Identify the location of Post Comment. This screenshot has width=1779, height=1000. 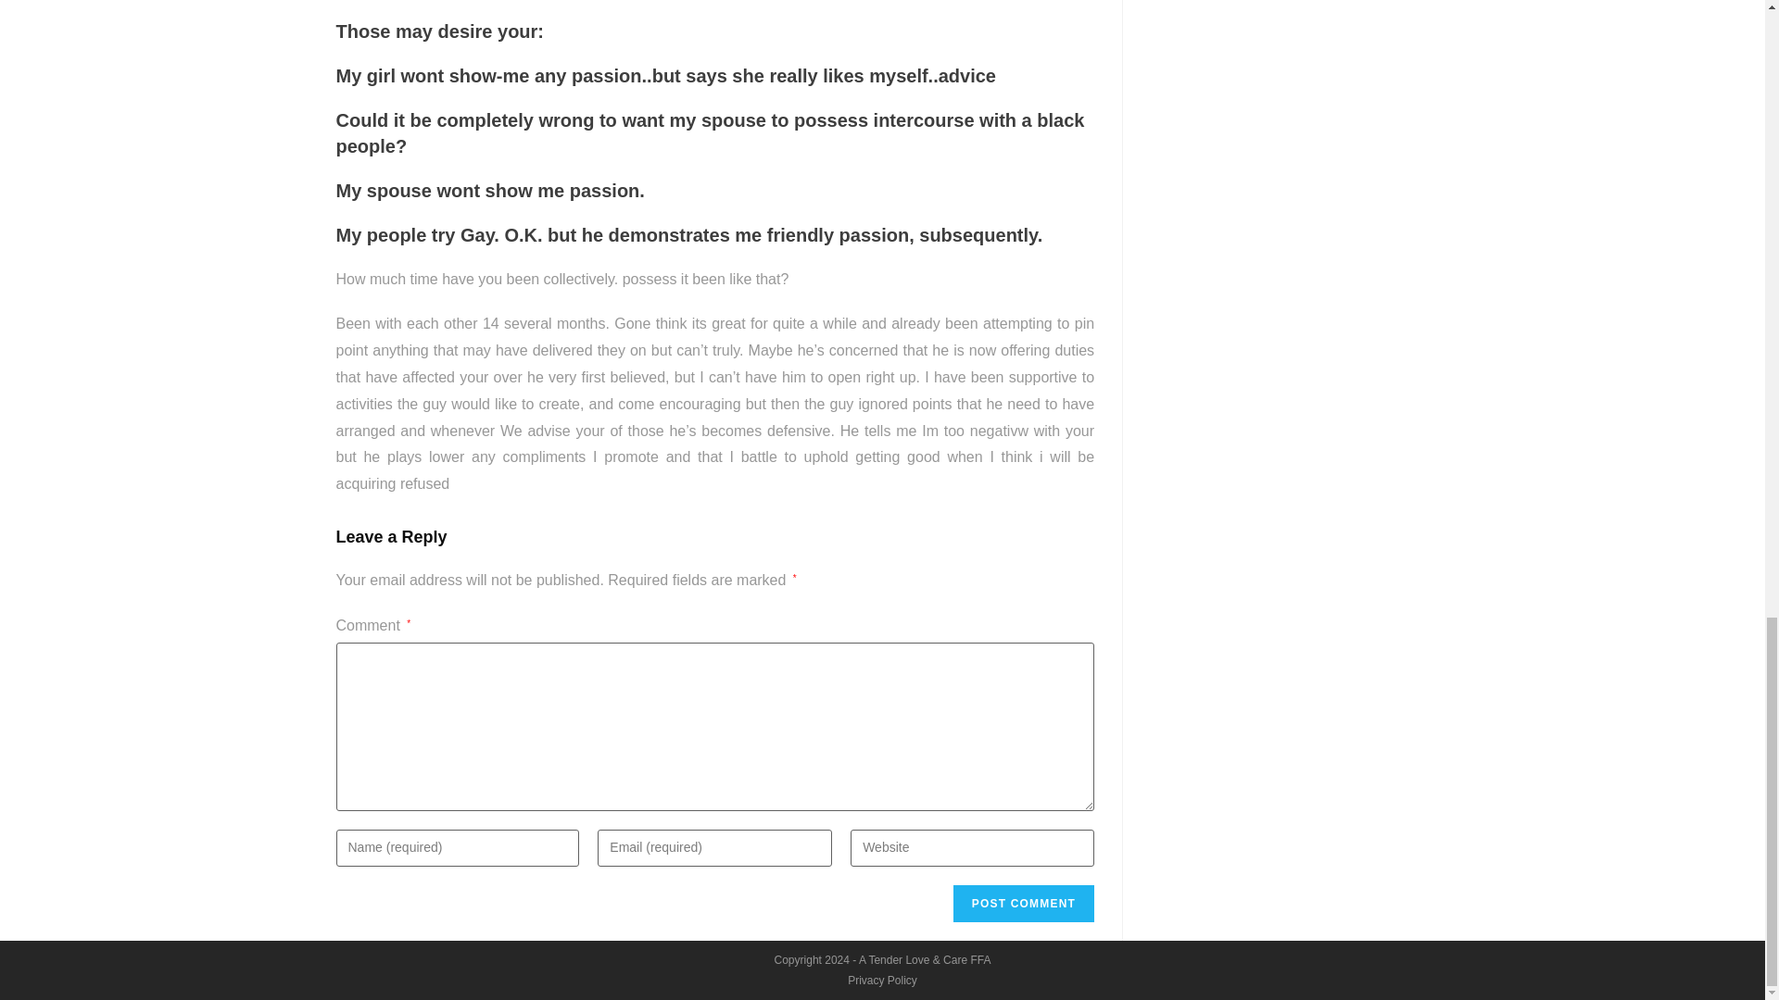
(1023, 903).